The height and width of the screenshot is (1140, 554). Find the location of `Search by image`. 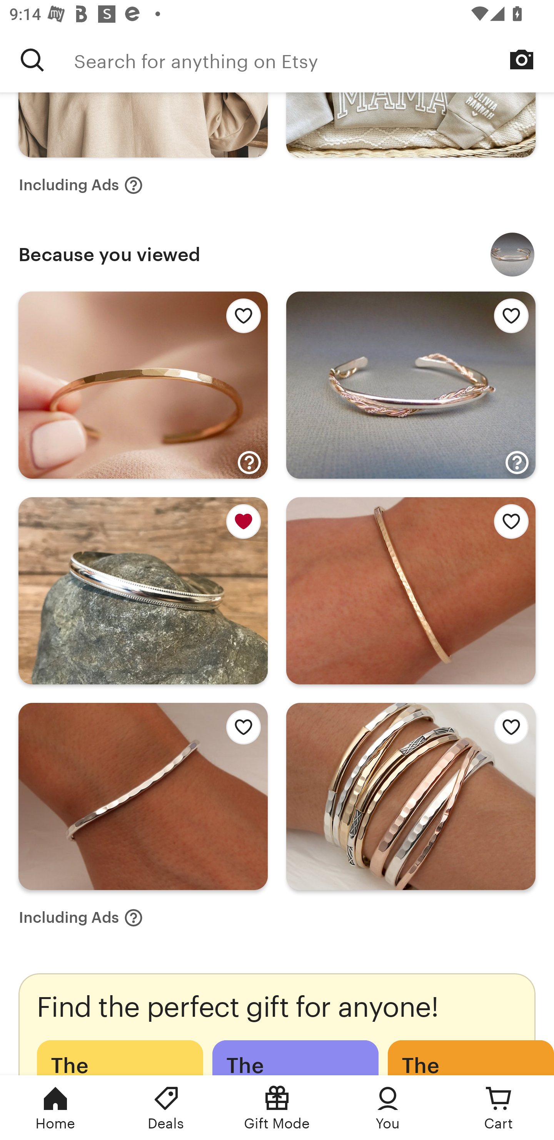

Search by image is located at coordinates (522, 59).